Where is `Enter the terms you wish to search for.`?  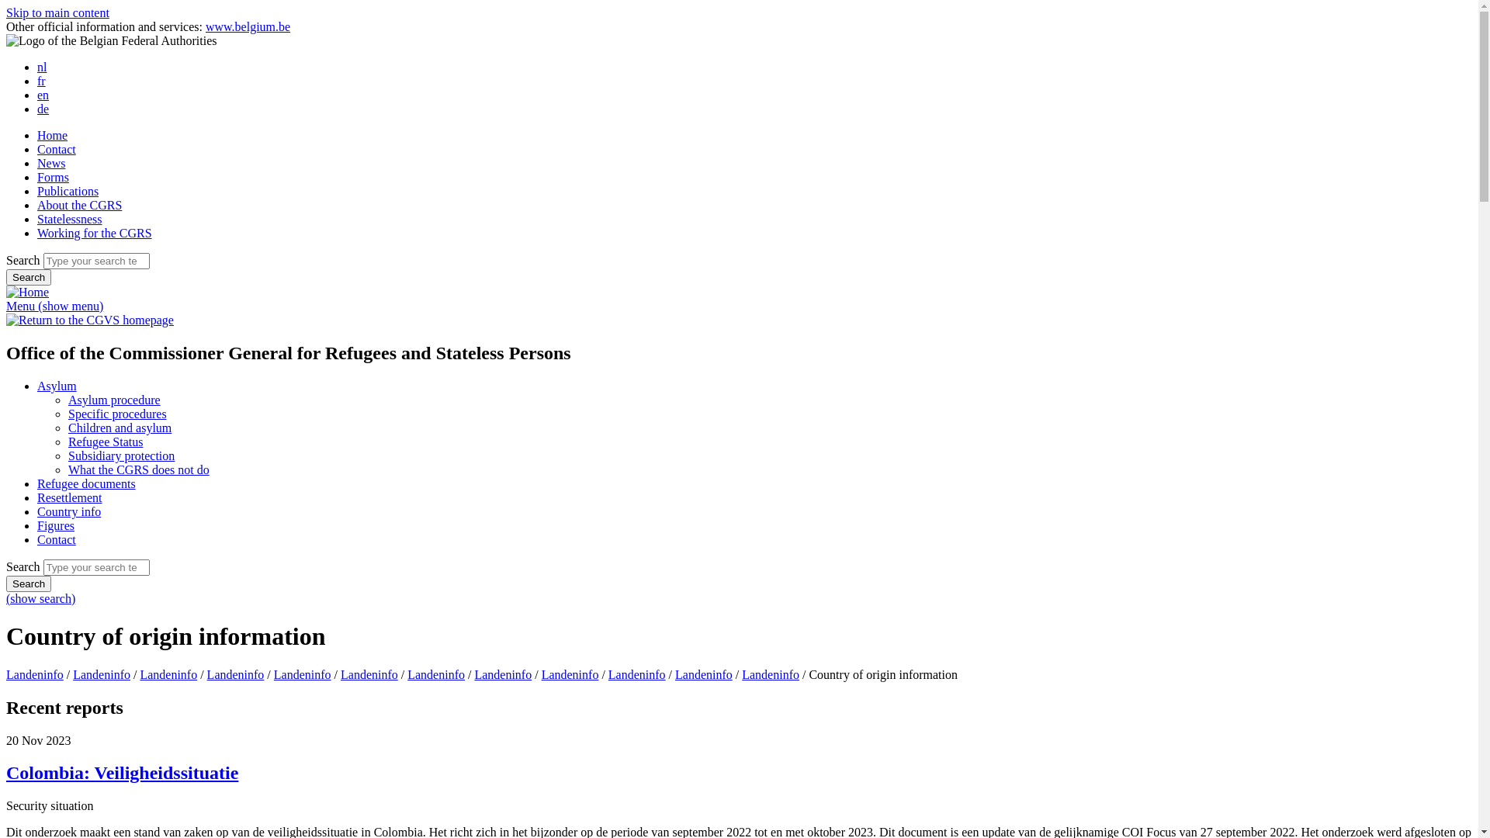 Enter the terms you wish to search for. is located at coordinates (96, 568).